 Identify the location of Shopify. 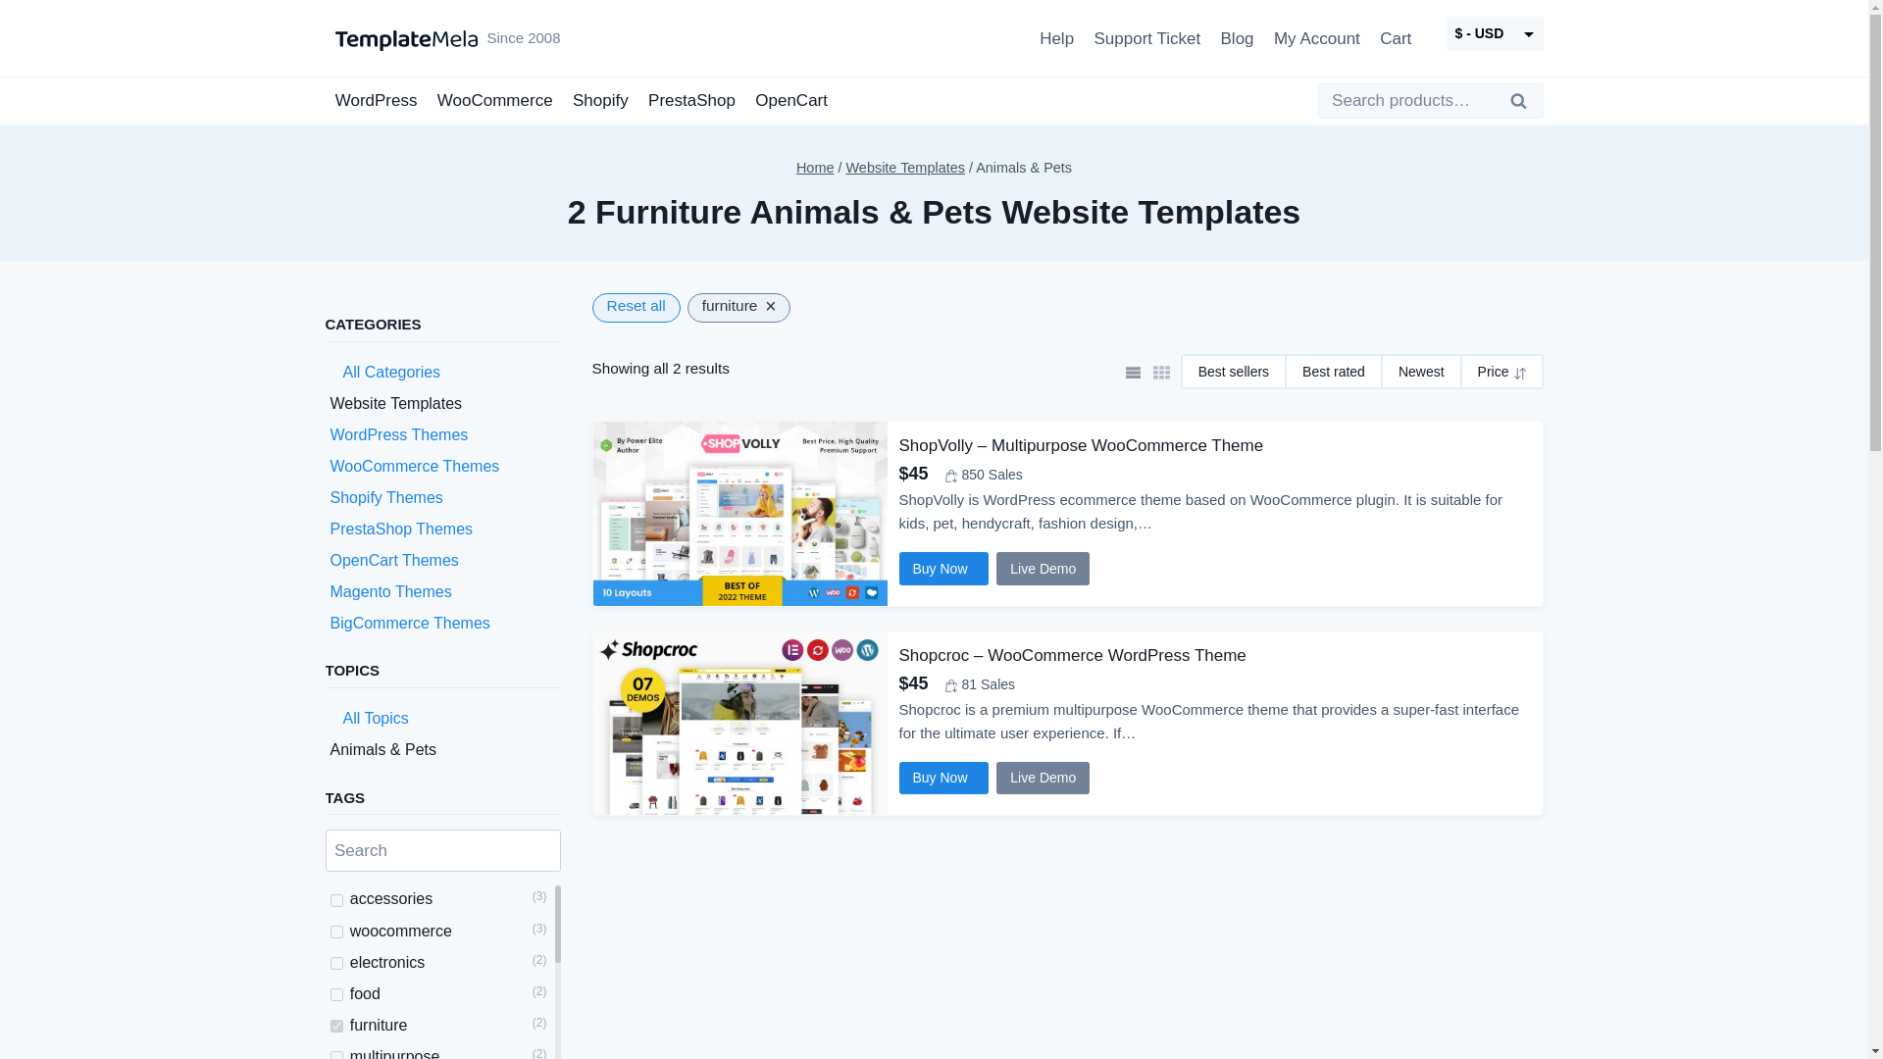
(600, 100).